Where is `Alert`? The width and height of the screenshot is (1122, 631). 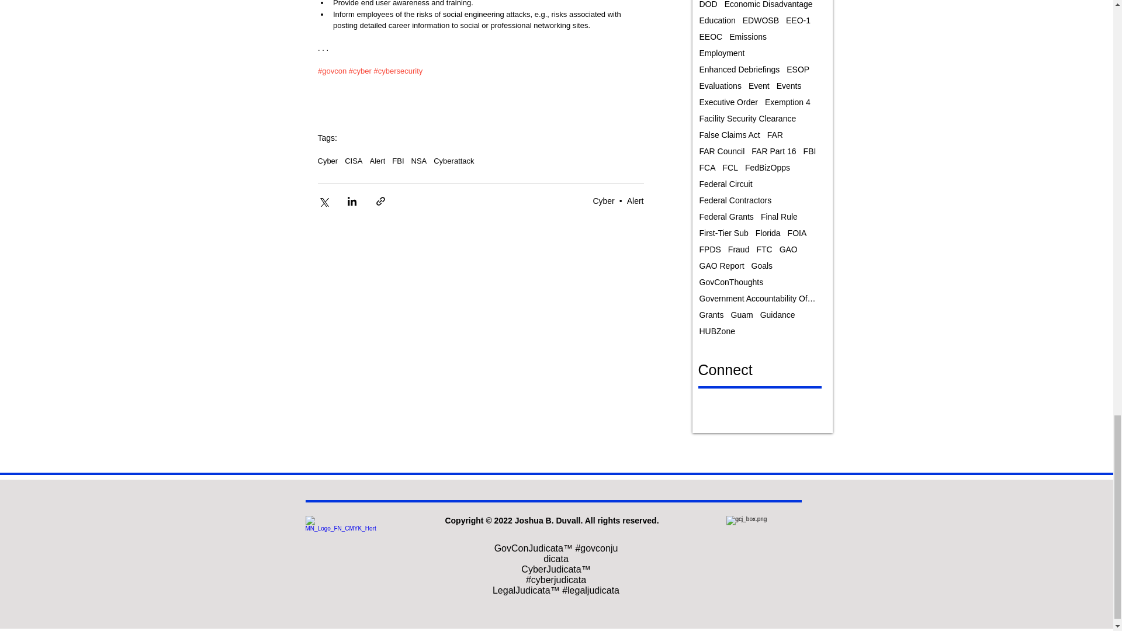
Alert is located at coordinates (636, 201).